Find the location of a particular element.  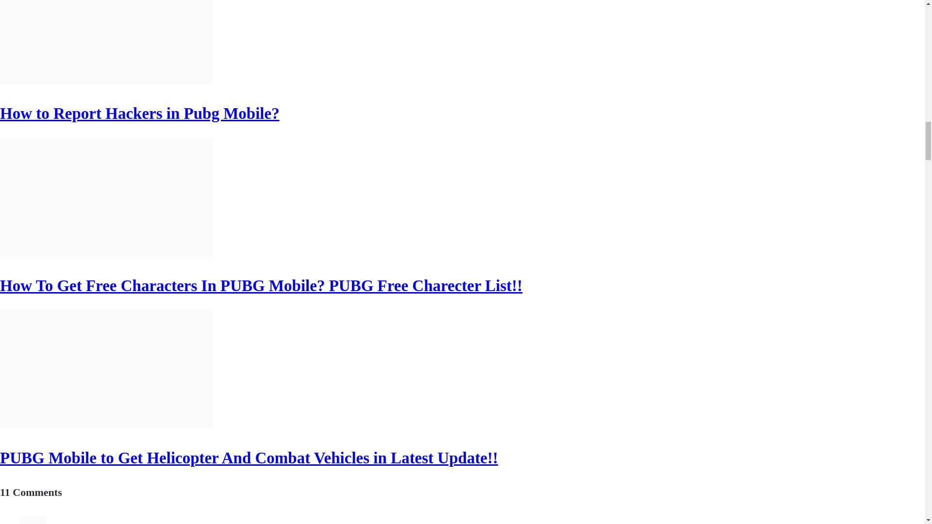

How to Report Hackers in Pubg Mobile? is located at coordinates (140, 114).